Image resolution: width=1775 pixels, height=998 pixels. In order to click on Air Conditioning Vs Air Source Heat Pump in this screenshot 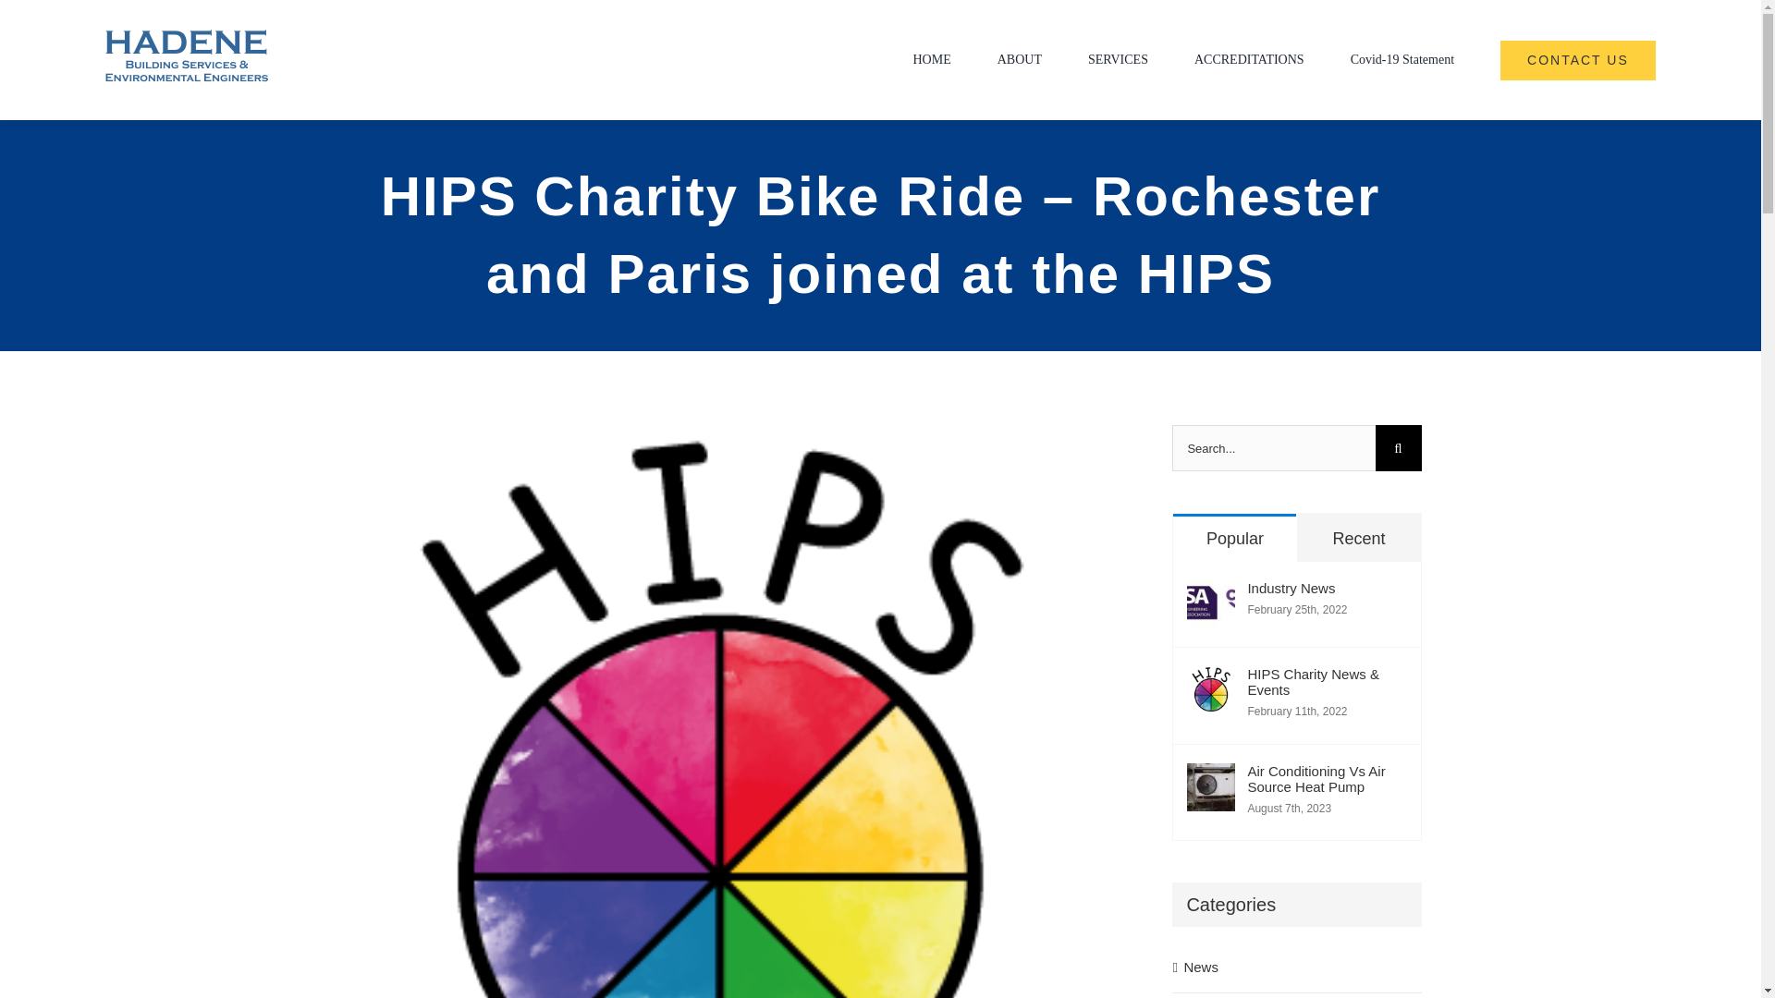, I will do `click(1326, 778)`.